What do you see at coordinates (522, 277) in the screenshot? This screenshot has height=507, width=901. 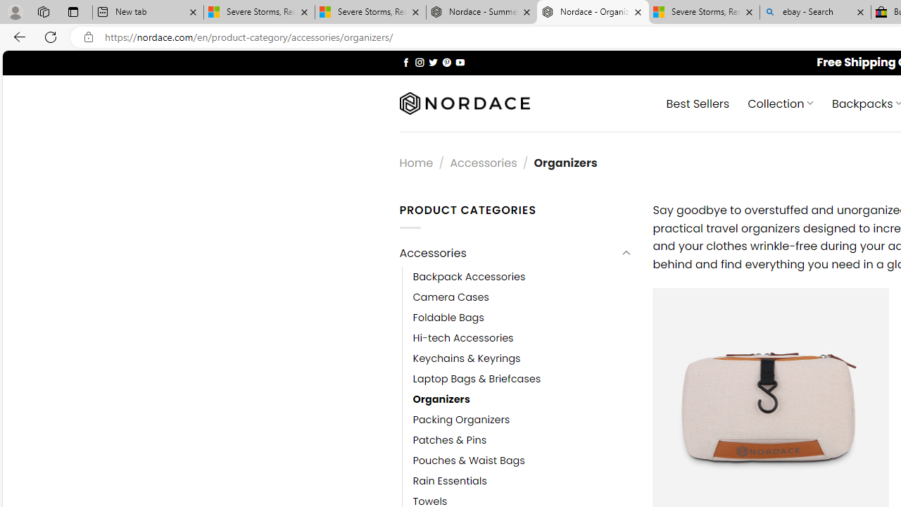 I see `Backpack Accessories` at bounding box center [522, 277].